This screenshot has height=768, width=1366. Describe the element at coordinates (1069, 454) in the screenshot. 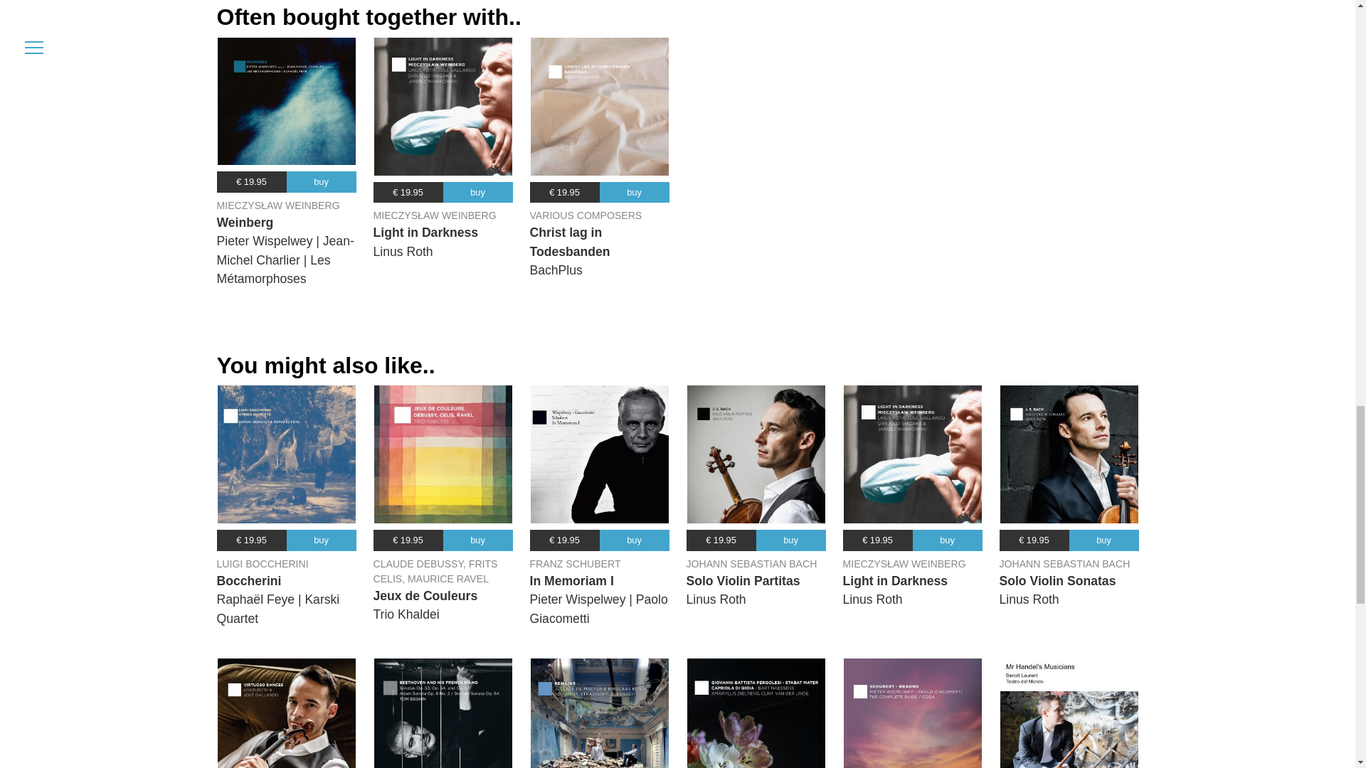

I see `Solo Violin Sonatas - Linus Roth` at that location.